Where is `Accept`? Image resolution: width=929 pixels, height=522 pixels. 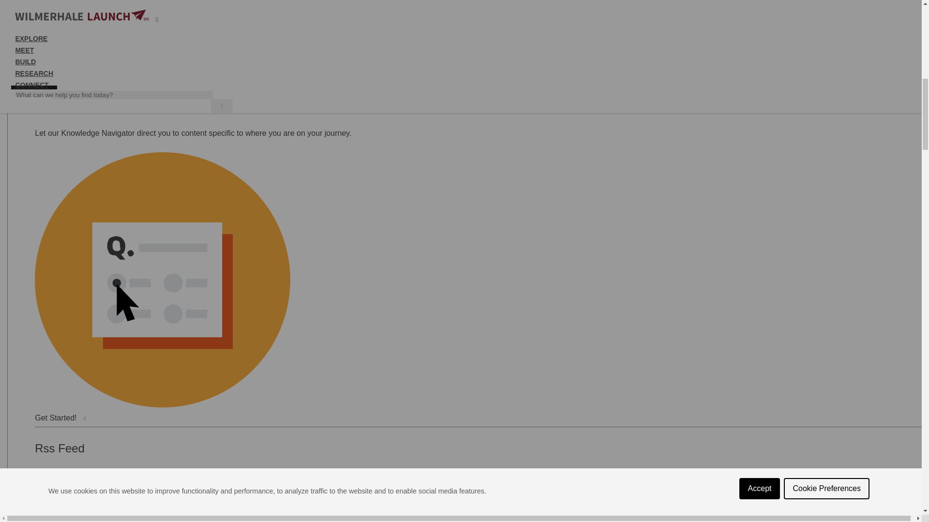
Accept is located at coordinates (760, 9).